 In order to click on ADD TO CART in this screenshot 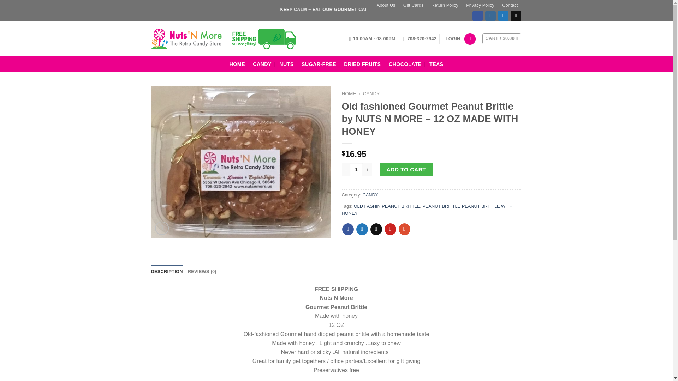, I will do `click(406, 169)`.